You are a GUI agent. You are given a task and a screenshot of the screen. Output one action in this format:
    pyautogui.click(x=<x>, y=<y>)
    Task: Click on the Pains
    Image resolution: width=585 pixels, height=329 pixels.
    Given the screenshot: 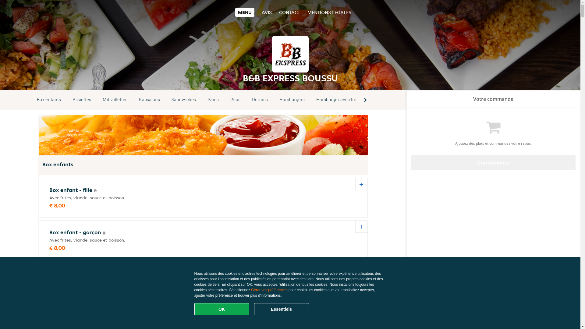 What is the action you would take?
    pyautogui.click(x=213, y=100)
    